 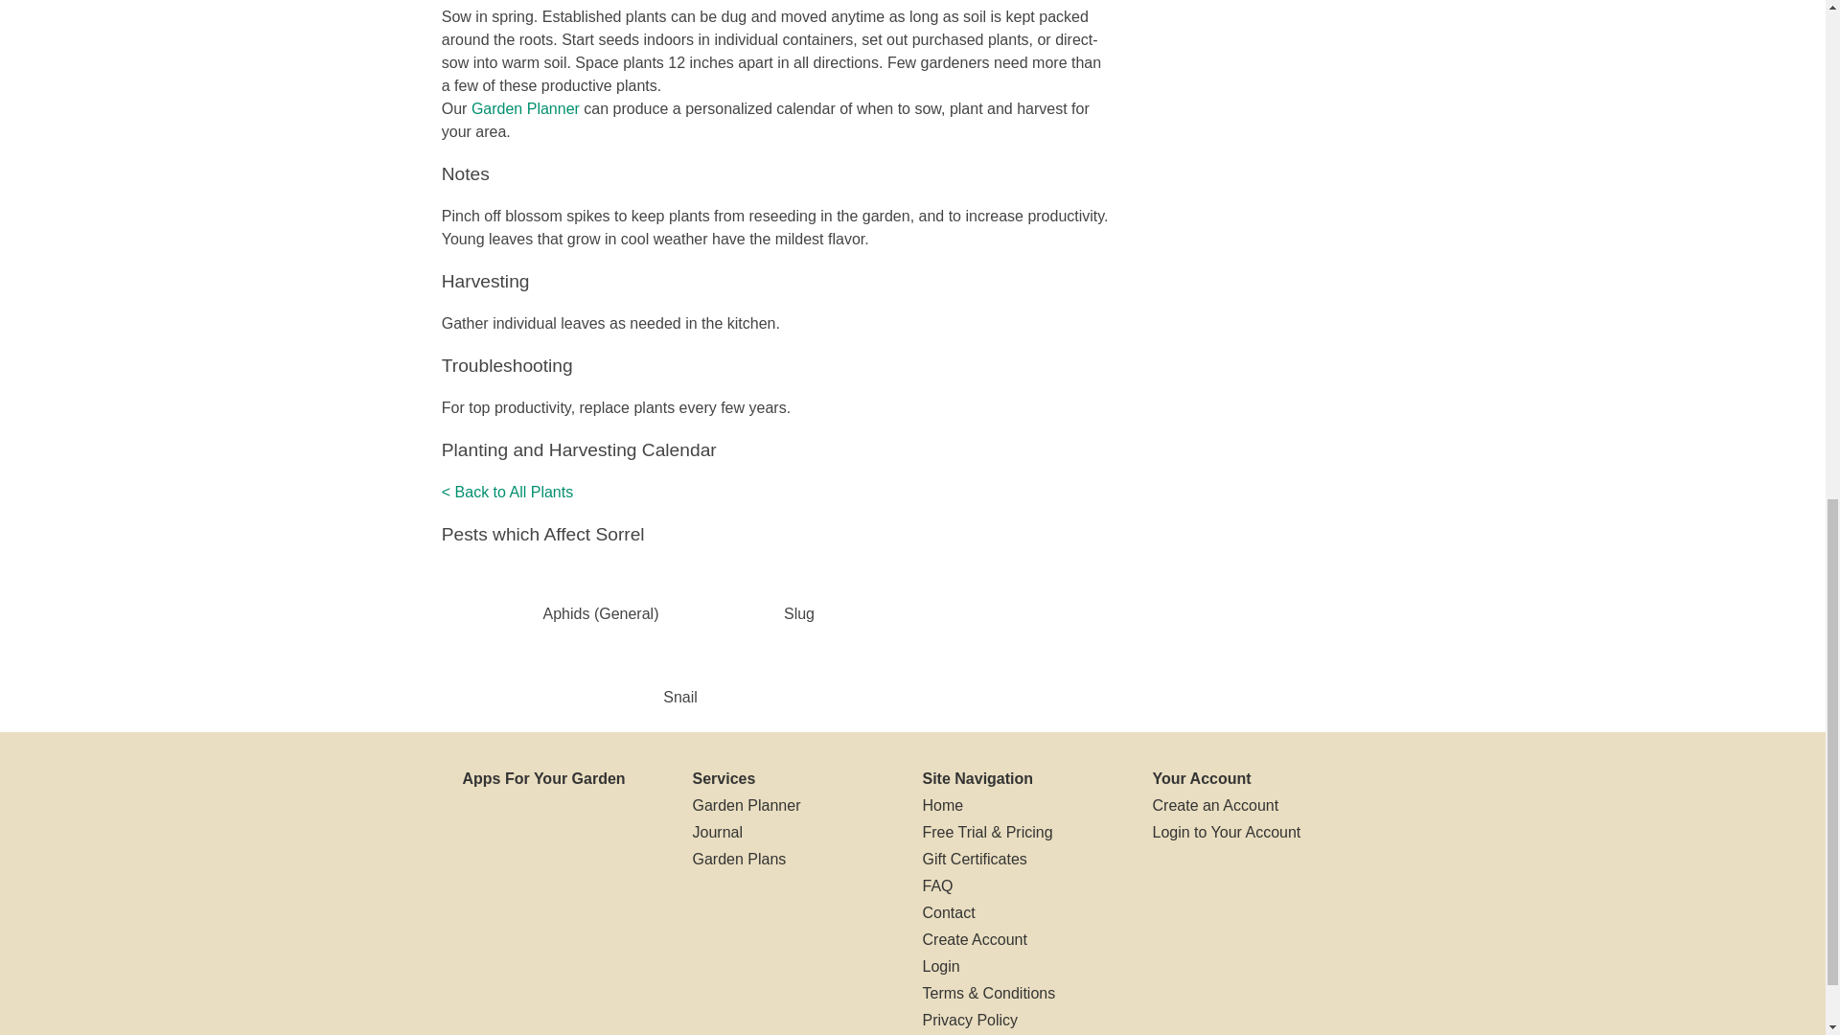 I want to click on Garden Planner, so click(x=525, y=108).